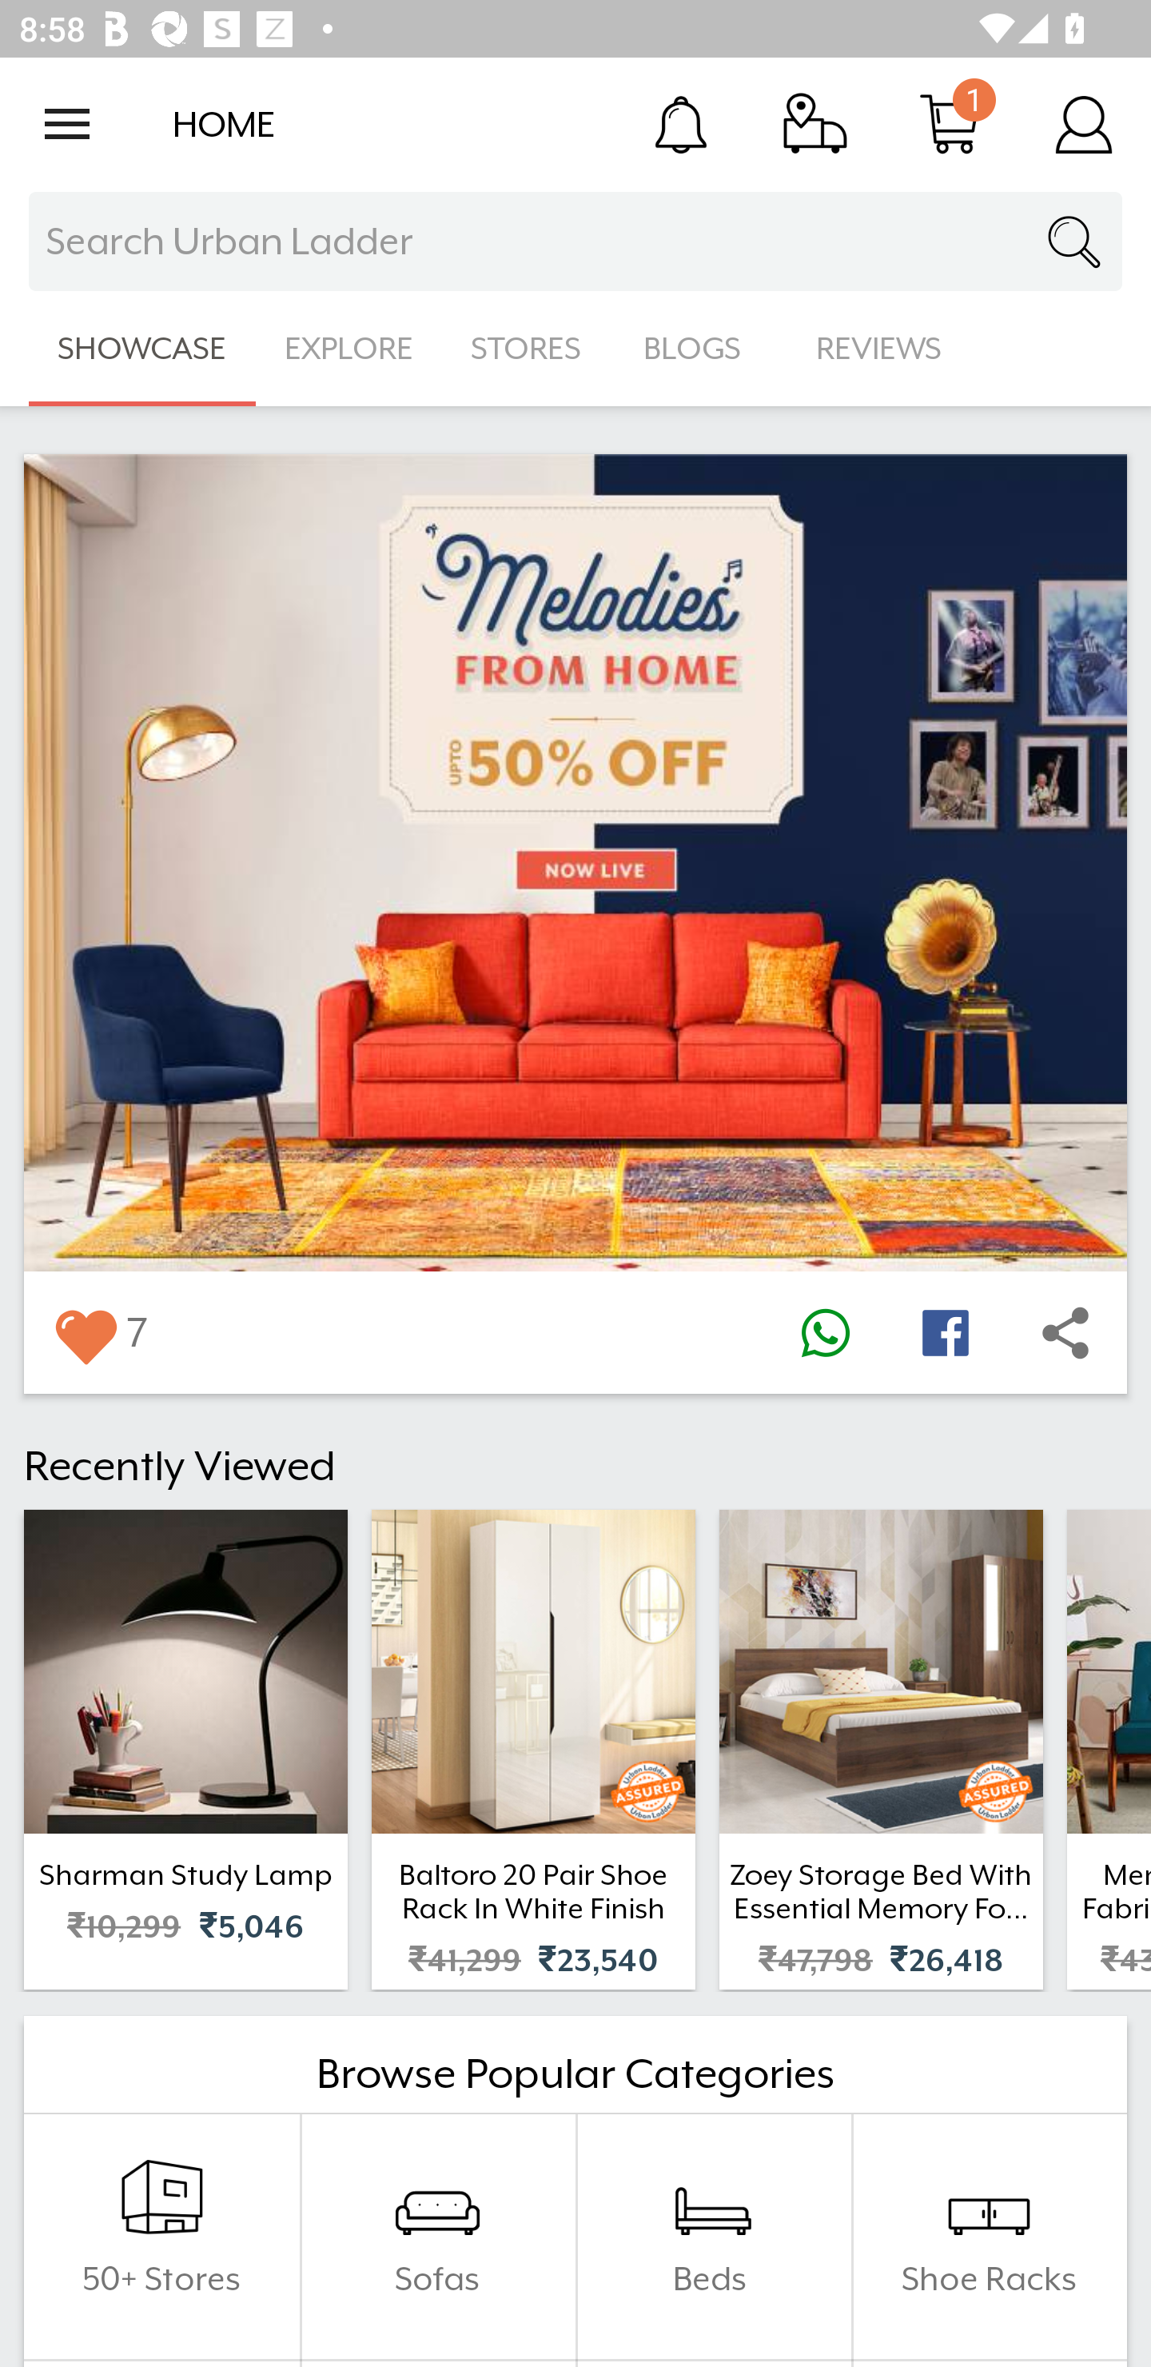 This screenshot has width=1151, height=2367. I want to click on Sofas, so click(437, 2237).